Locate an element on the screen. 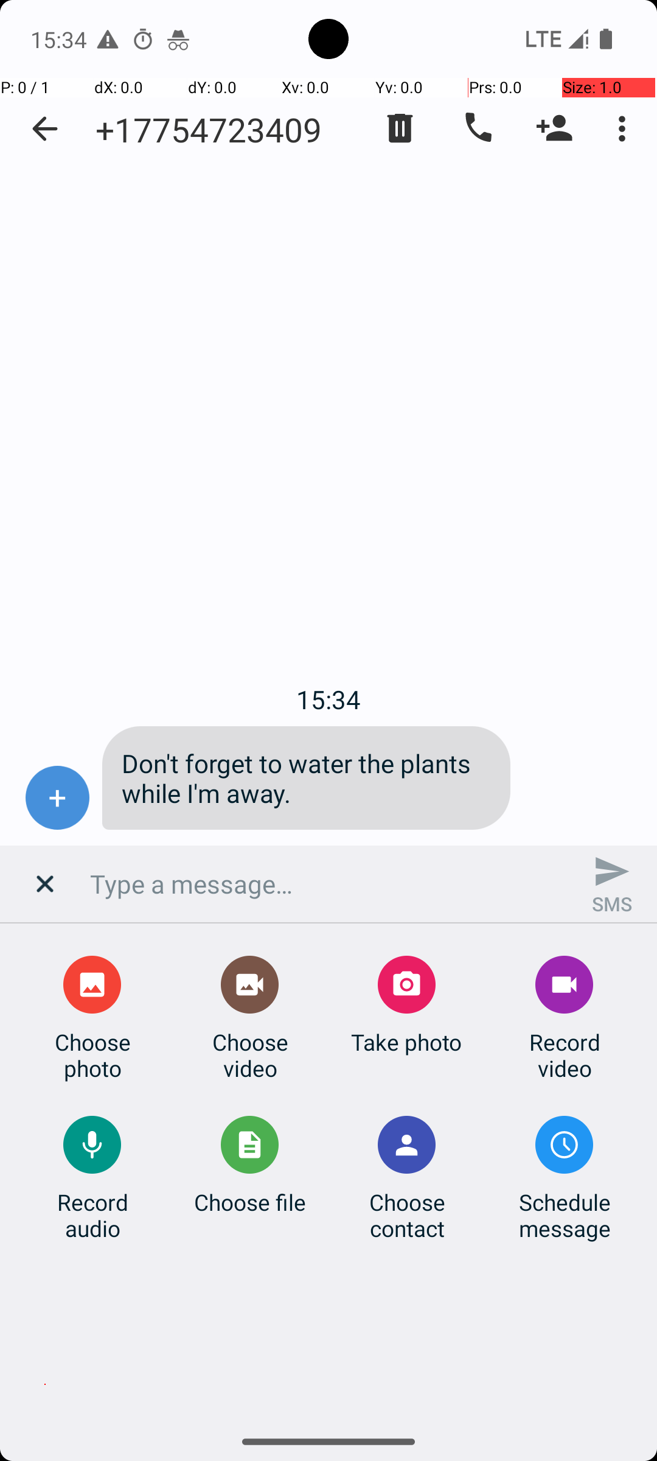 The width and height of the screenshot is (657, 1461). SMS is located at coordinates (612, 884).